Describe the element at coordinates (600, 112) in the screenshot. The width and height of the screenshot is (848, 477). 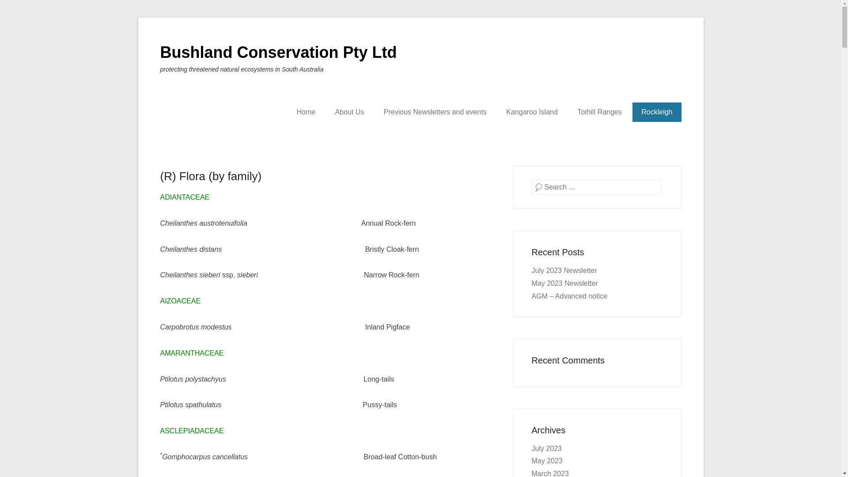
I see `Tothill Ranges` at that location.